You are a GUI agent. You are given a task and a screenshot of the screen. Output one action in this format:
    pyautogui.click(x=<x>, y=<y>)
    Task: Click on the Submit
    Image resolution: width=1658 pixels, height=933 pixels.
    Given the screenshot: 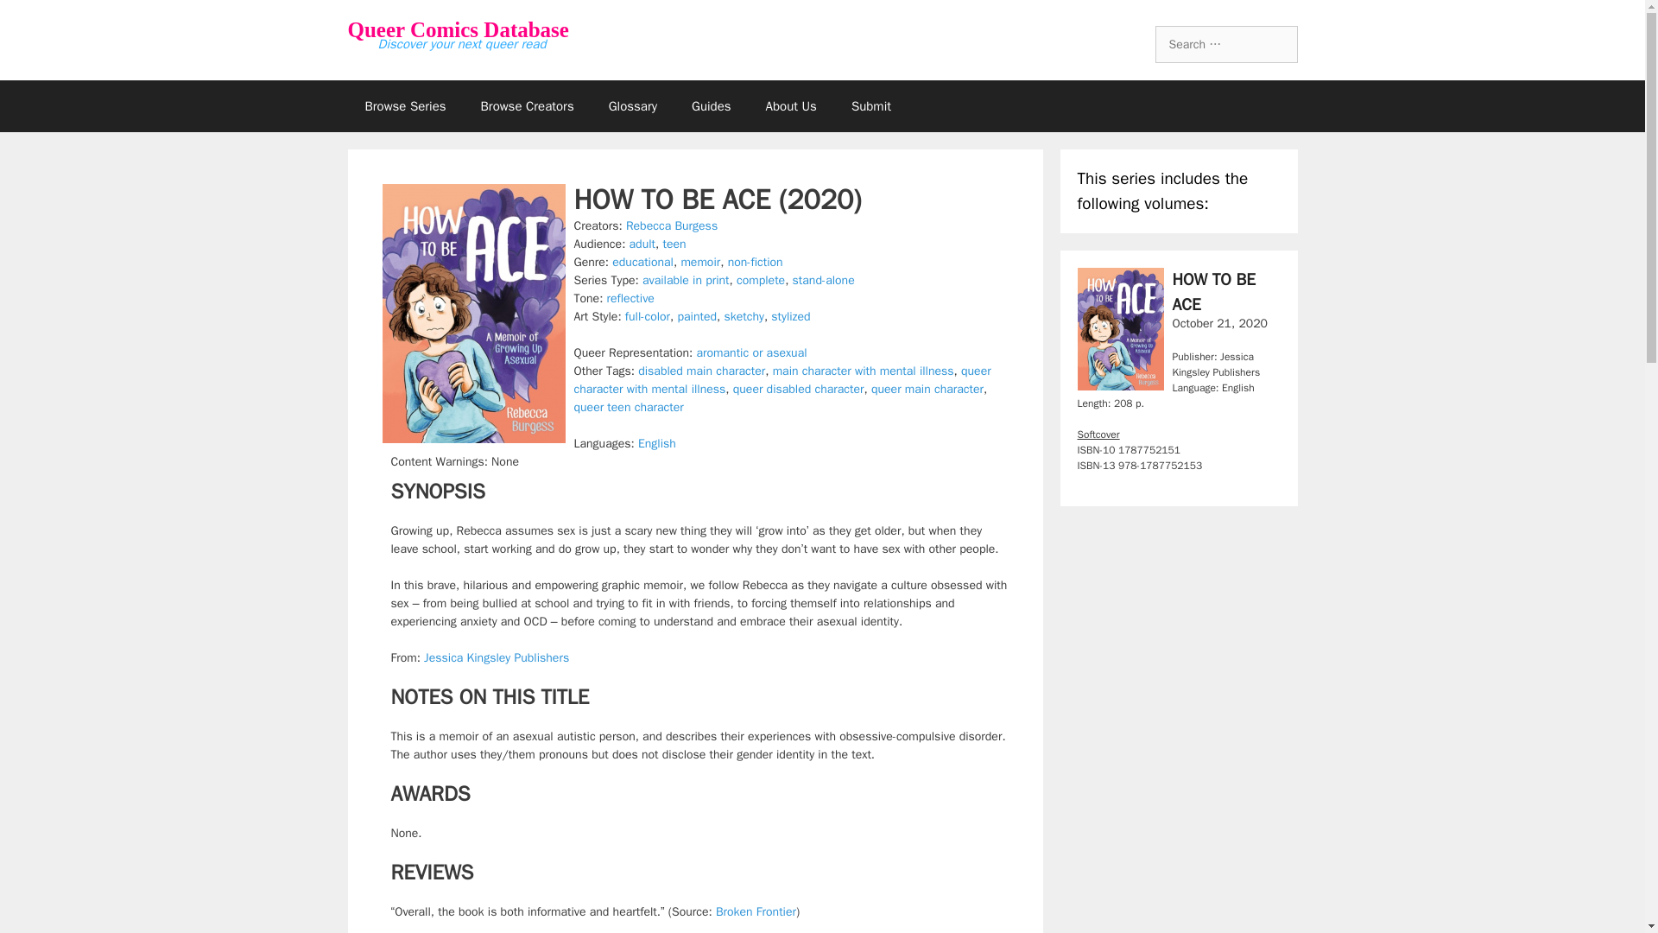 What is the action you would take?
    pyautogui.click(x=870, y=105)
    